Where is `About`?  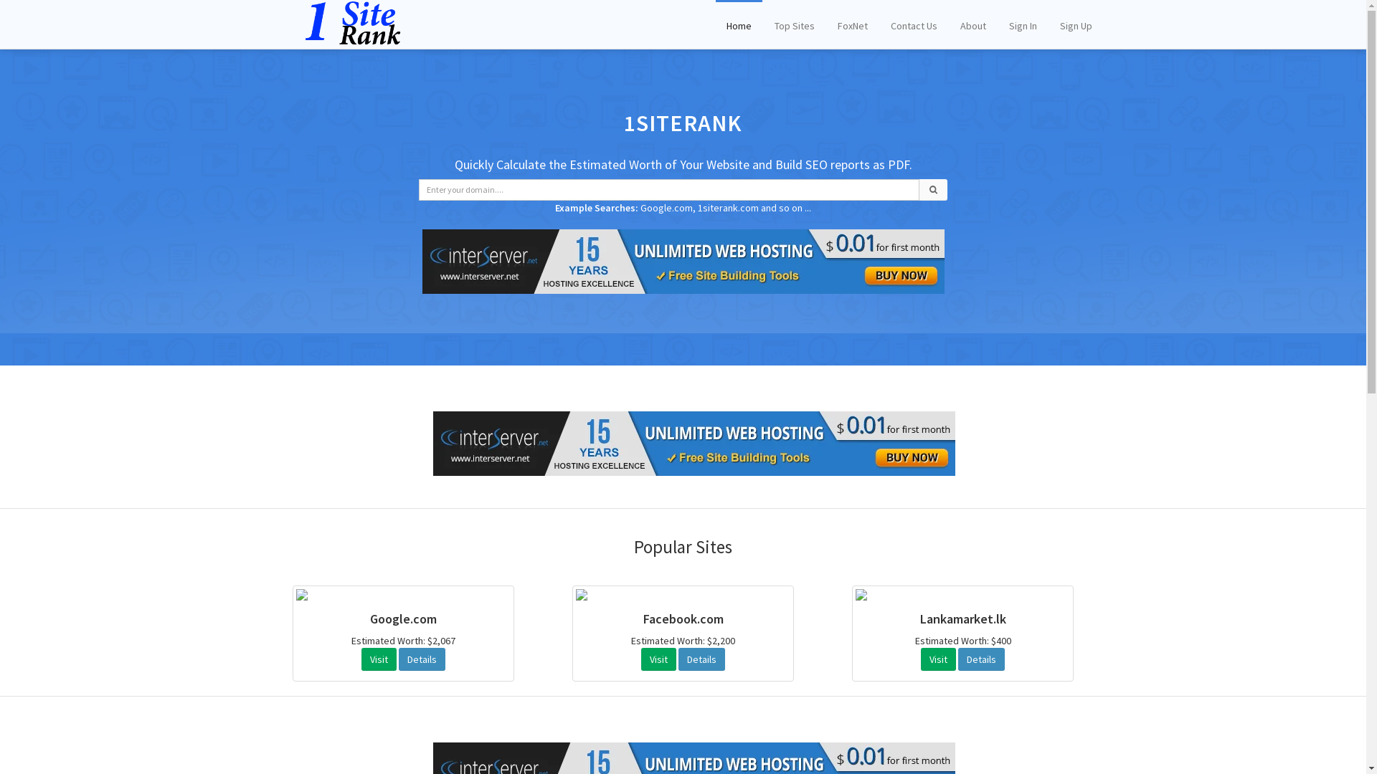 About is located at coordinates (973, 24).